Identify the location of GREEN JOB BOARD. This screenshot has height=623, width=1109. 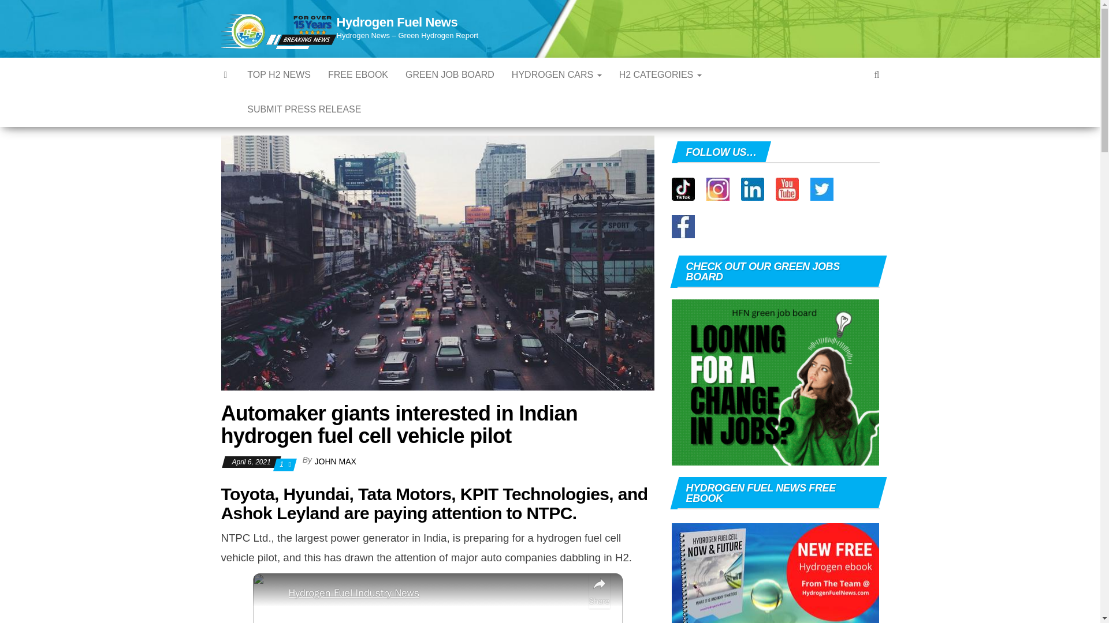
(450, 75).